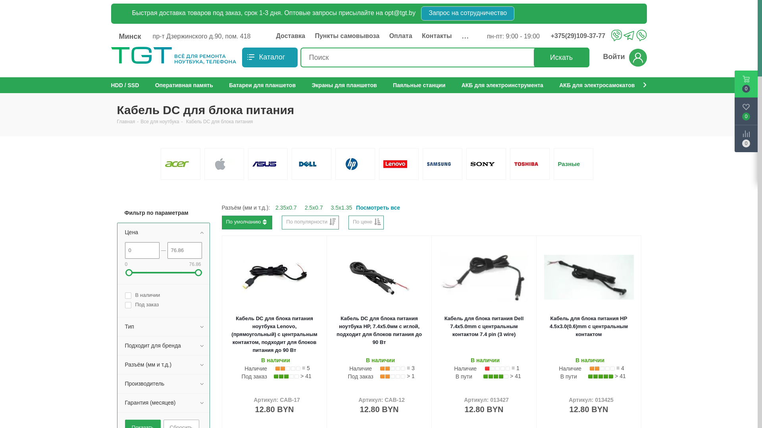 This screenshot has height=428, width=762. Describe the element at coordinates (342, 208) in the screenshot. I see `3.5x1.35` at that location.